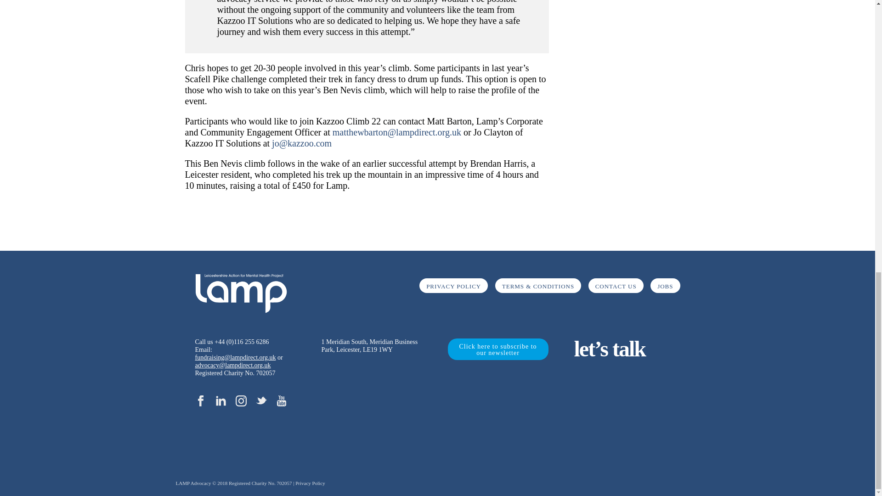 Image resolution: width=882 pixels, height=496 pixels. I want to click on Follow Us on facebook, so click(200, 401).